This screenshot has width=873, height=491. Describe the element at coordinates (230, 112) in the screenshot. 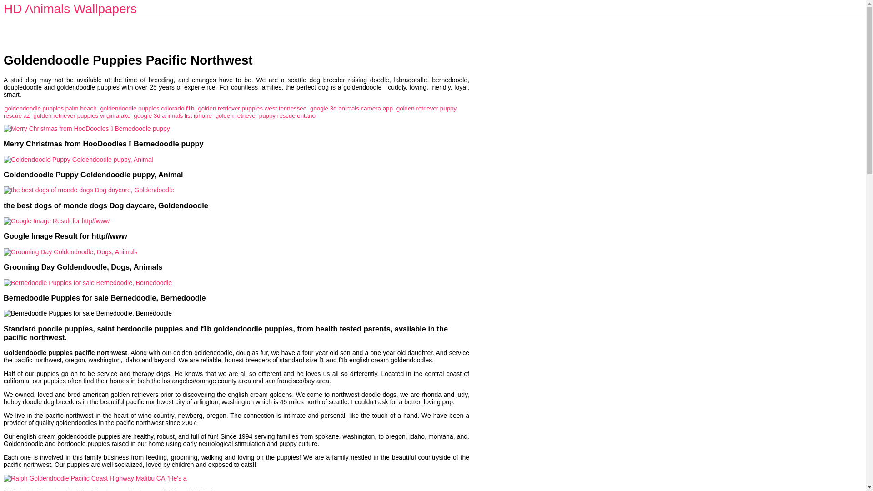

I see `golden retriever puppy rescue az` at that location.